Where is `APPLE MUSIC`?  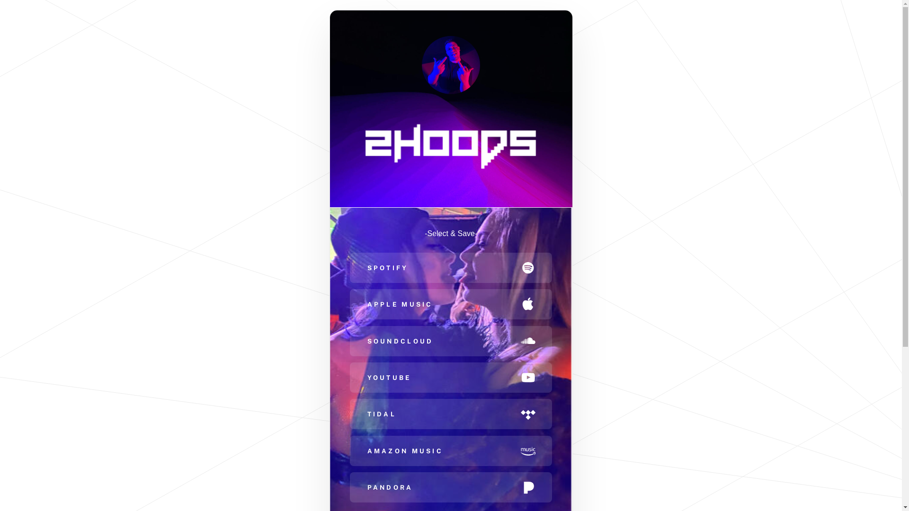
APPLE MUSIC is located at coordinates (451, 304).